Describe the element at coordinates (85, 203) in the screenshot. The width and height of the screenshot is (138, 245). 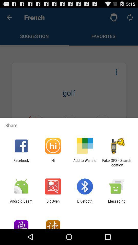
I see `launch bluetooth` at that location.